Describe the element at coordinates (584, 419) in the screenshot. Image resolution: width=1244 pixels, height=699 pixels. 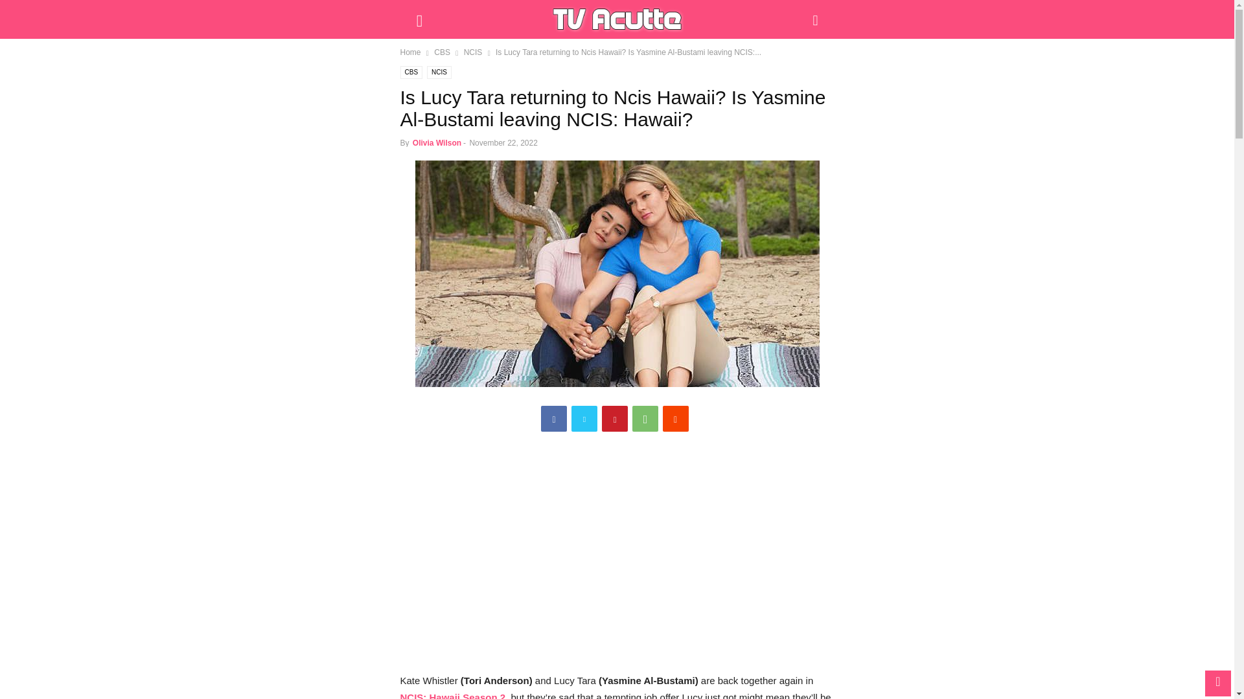
I see `Twitter` at that location.